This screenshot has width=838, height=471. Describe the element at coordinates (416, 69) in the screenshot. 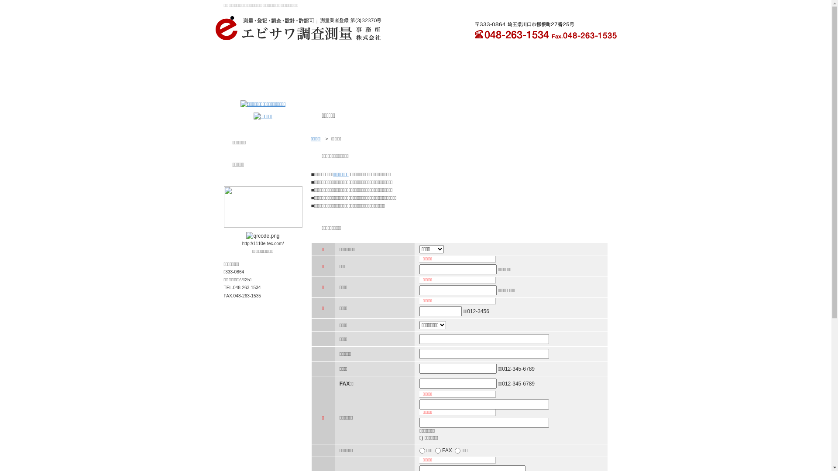

I see ` ` at that location.